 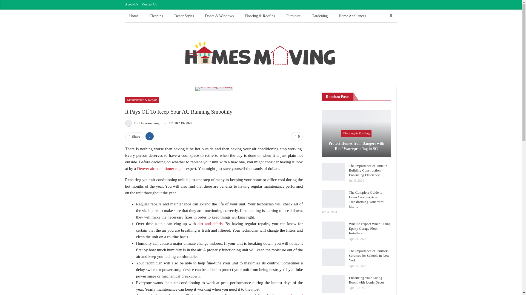 I want to click on Home, so click(x=134, y=16).